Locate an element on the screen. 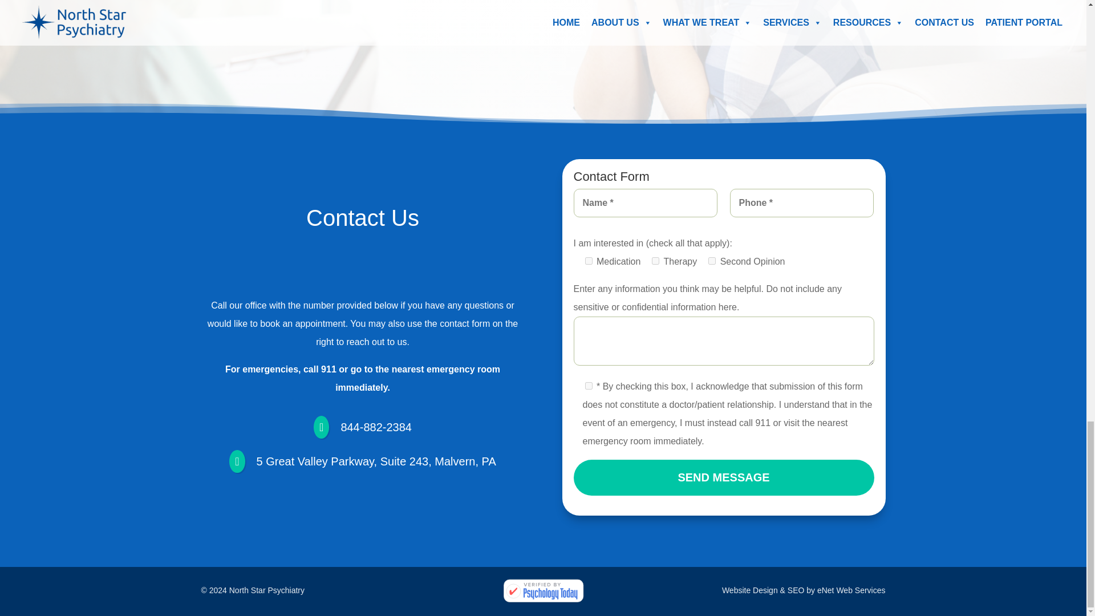 Image resolution: width=1095 pixels, height=616 pixels. Second Opinion is located at coordinates (712, 261).